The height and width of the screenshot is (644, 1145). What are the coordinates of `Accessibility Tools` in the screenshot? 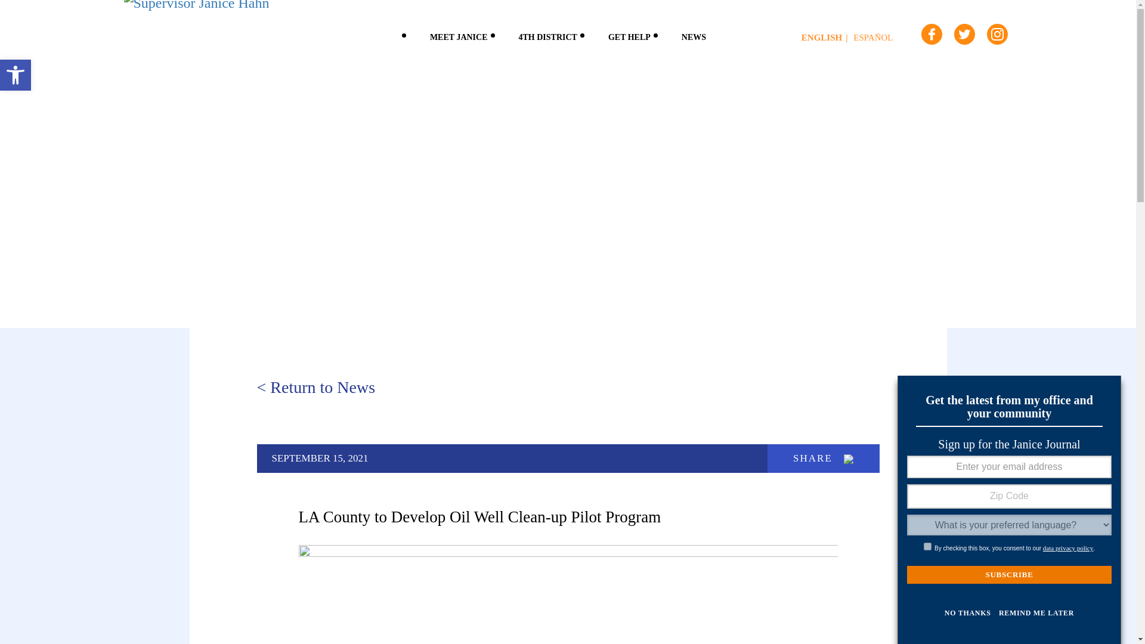 It's located at (16, 75).